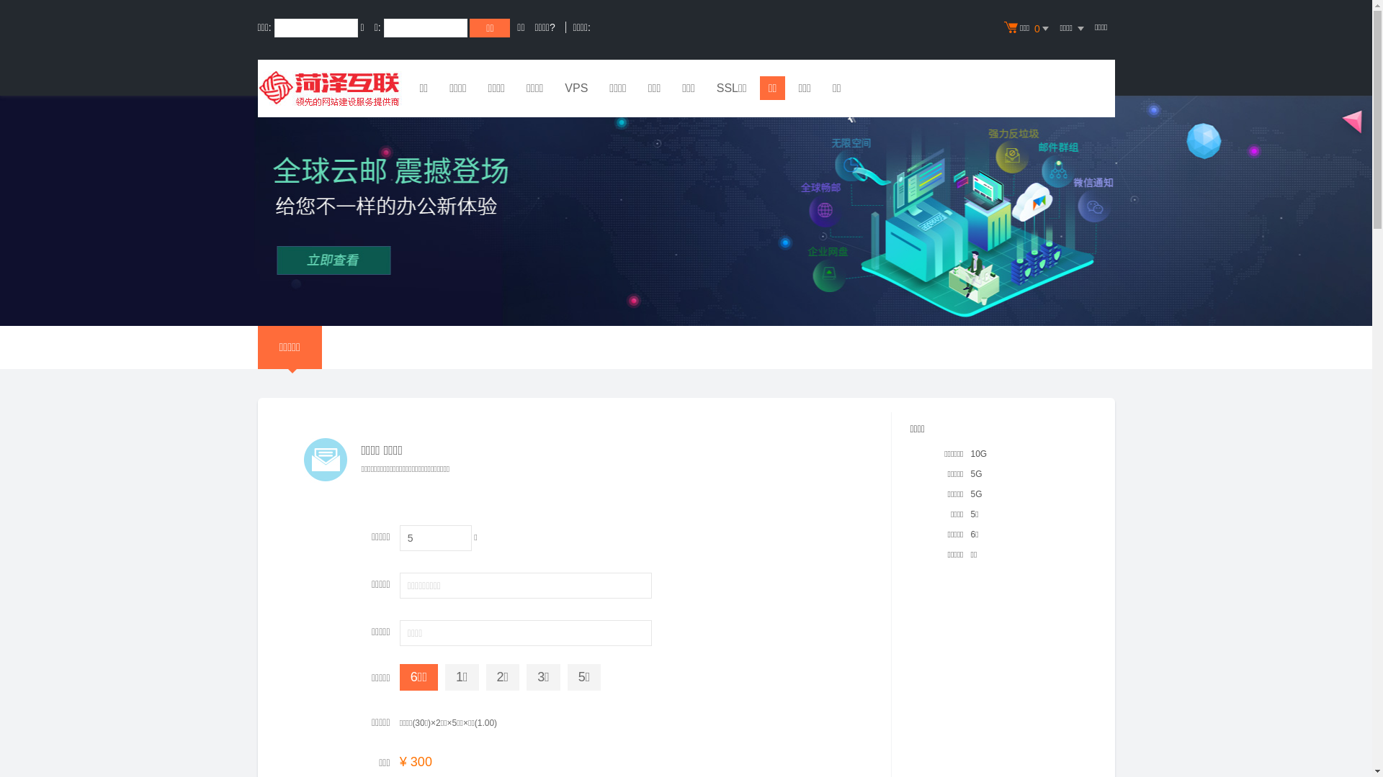 The image size is (1383, 777). Describe the element at coordinates (576, 90) in the screenshot. I see `VPS` at that location.